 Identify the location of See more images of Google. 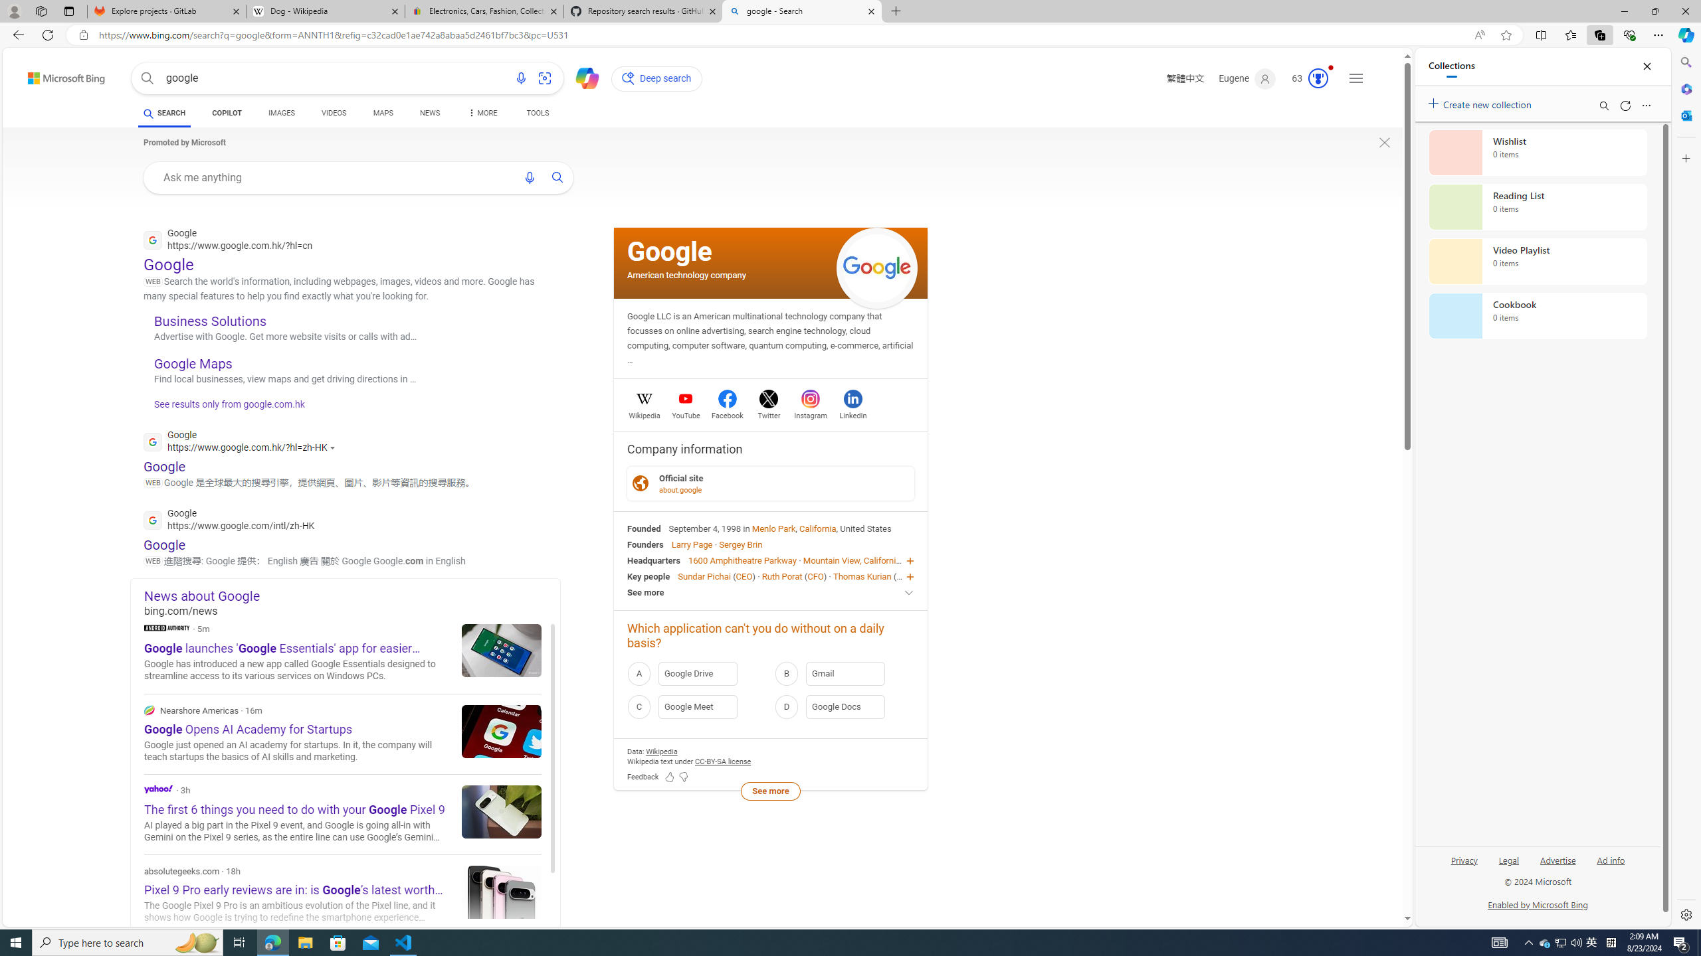
(877, 268).